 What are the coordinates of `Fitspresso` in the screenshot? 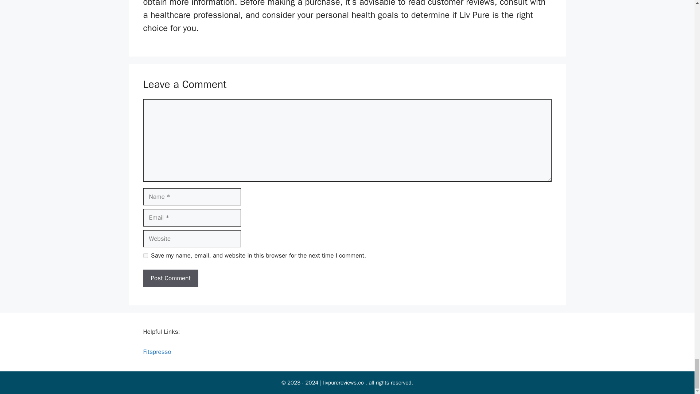 It's located at (157, 352).